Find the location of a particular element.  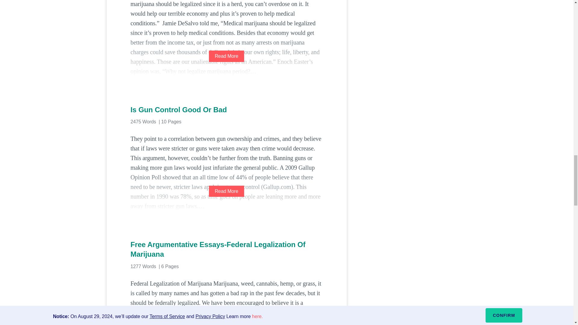

Read More is located at coordinates (226, 56).